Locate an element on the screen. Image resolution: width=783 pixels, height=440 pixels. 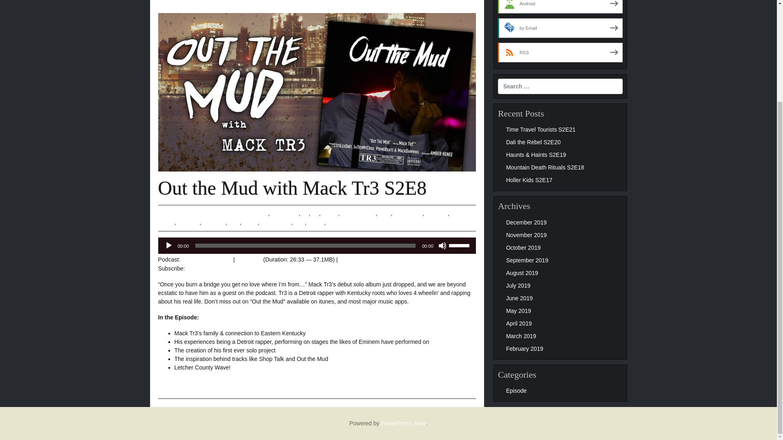
Permalink to Out the Mud with Mack Tr3 S2E8 is located at coordinates (179, 213).